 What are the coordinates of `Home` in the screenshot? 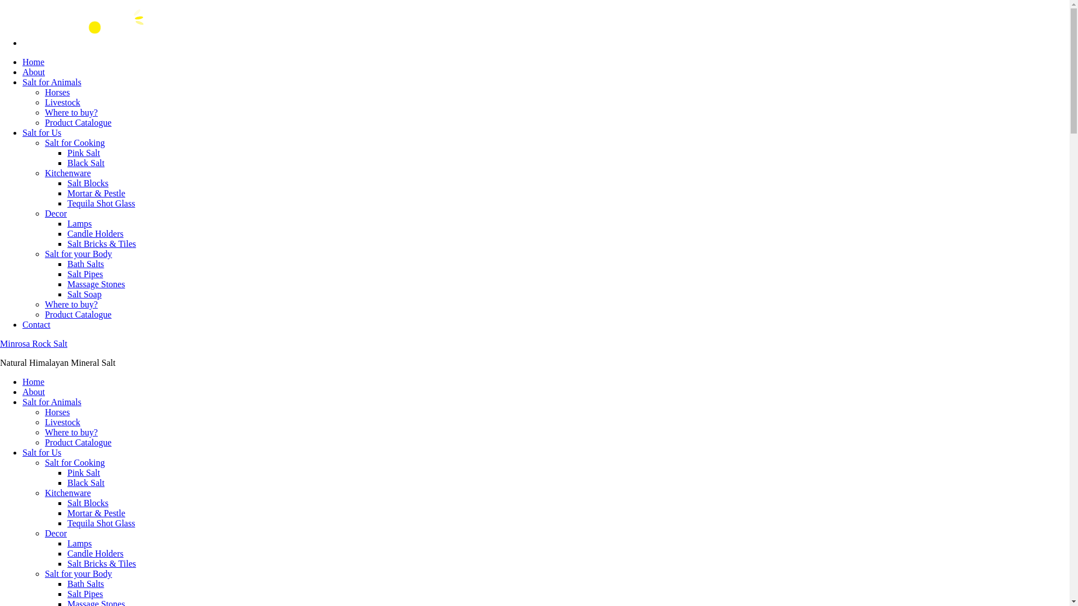 It's located at (34, 382).